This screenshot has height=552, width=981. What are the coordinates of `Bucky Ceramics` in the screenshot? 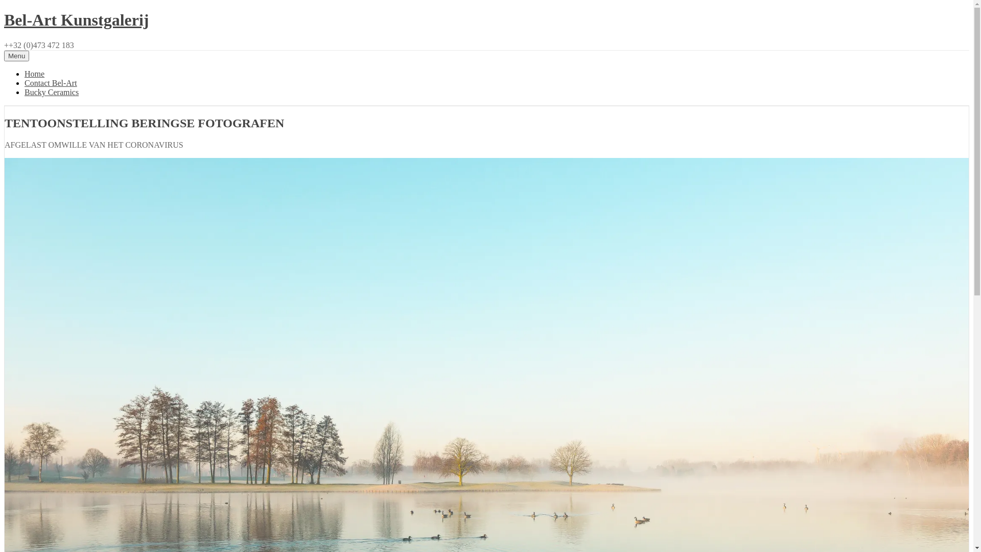 It's located at (52, 92).